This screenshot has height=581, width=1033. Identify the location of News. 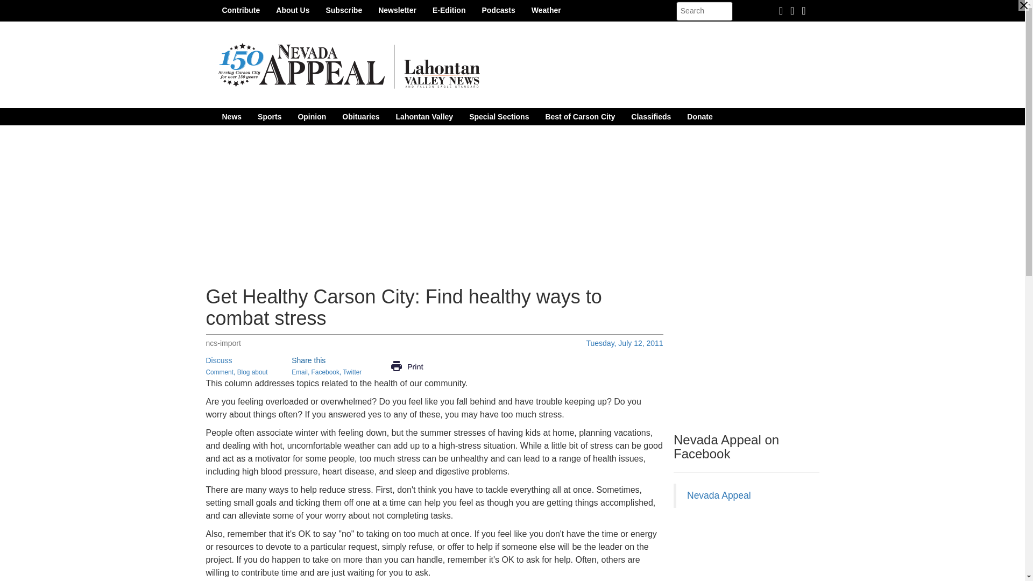
(231, 116).